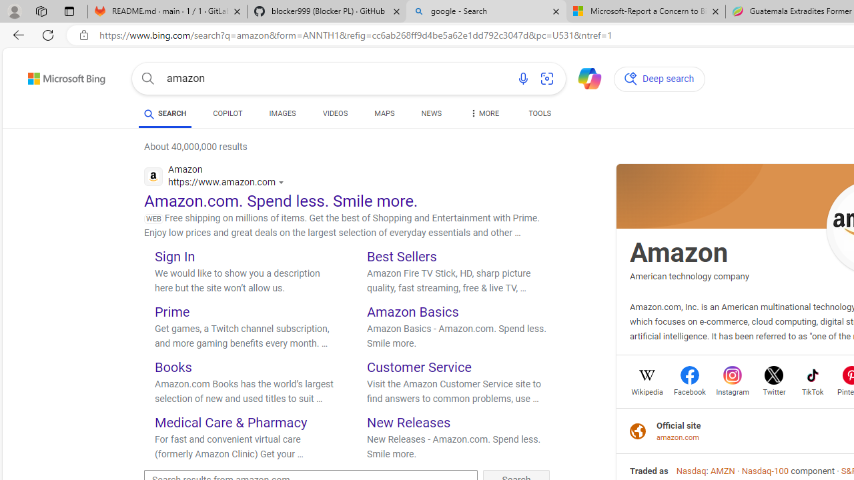  I want to click on American technology company, so click(689, 276).